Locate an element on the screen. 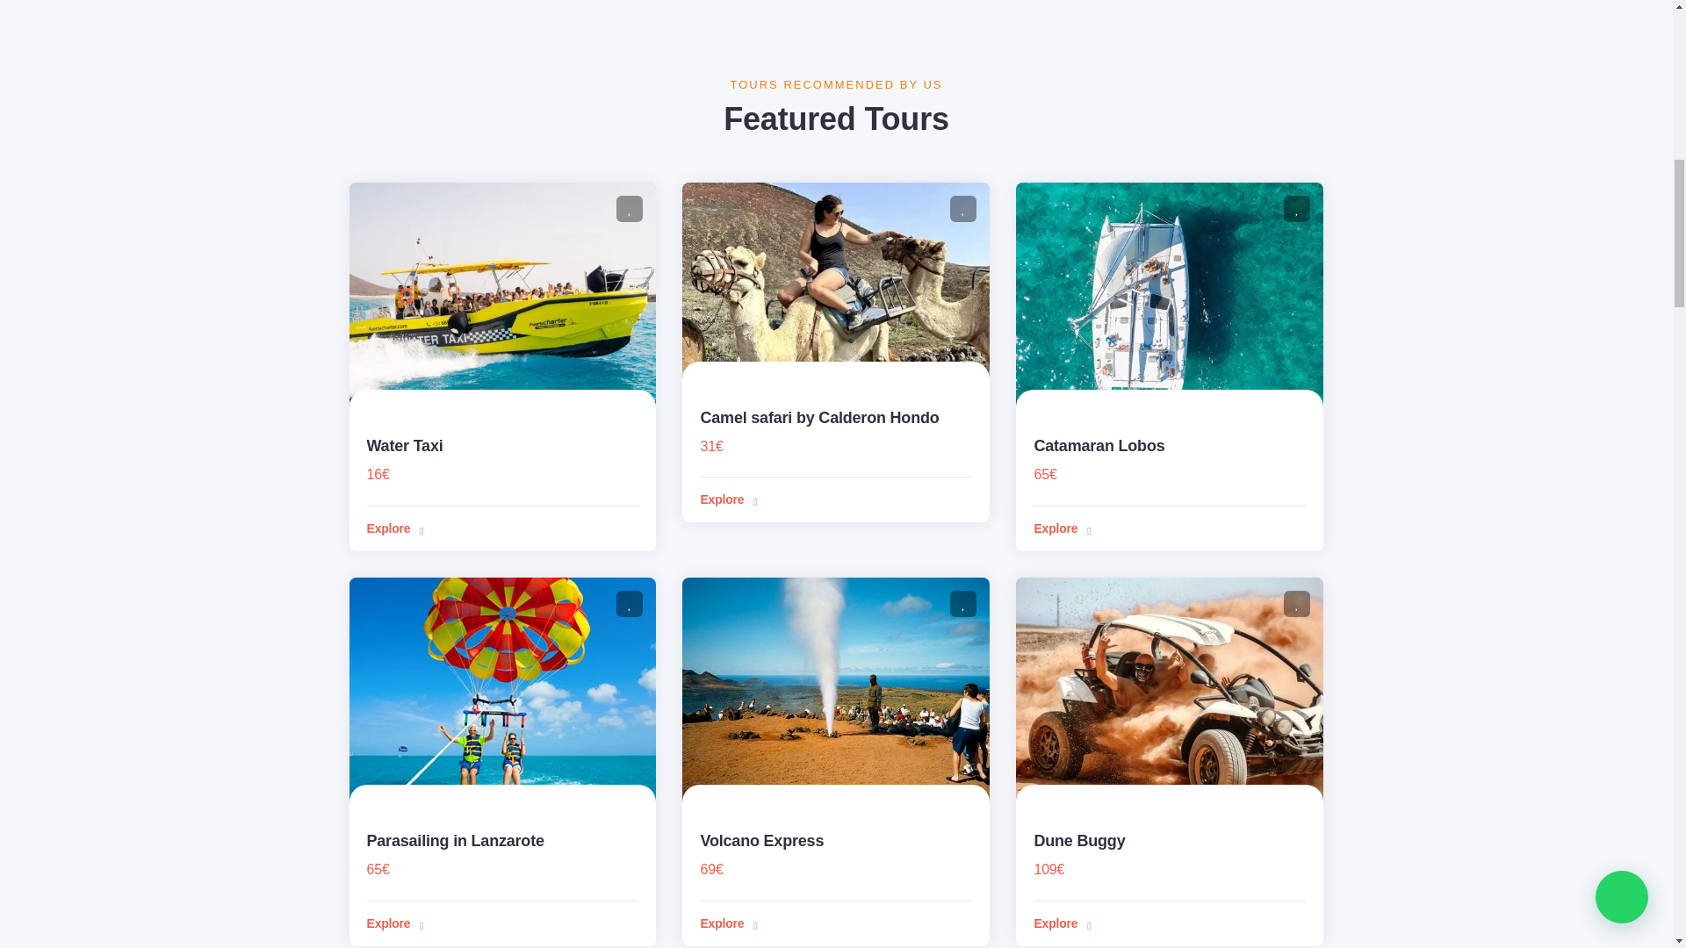 The width and height of the screenshot is (1686, 948). Wishlist is located at coordinates (629, 604).